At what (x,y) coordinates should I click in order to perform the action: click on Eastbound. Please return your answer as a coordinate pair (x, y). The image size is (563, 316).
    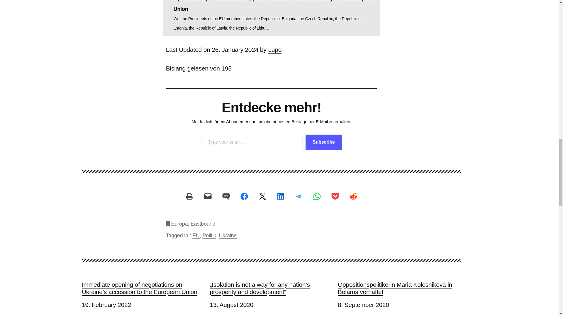
    Looking at the image, I should click on (203, 224).